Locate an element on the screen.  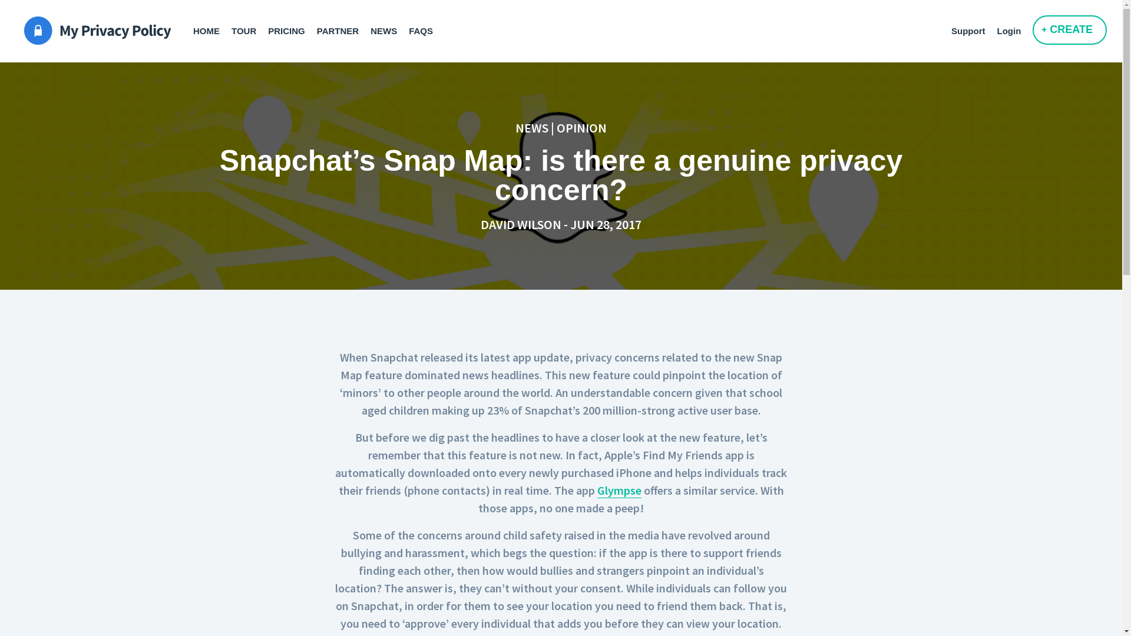
Support is located at coordinates (974, 26).